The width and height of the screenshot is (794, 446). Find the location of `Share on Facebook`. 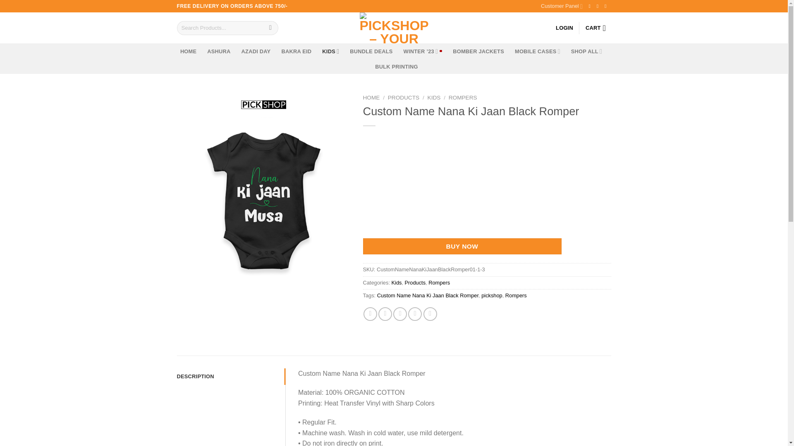

Share on Facebook is located at coordinates (371, 314).